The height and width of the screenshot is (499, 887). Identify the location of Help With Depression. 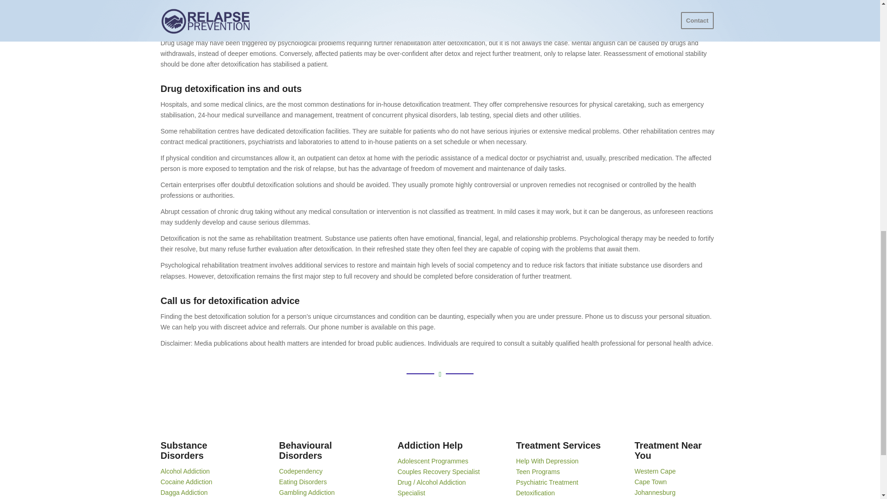
(547, 461).